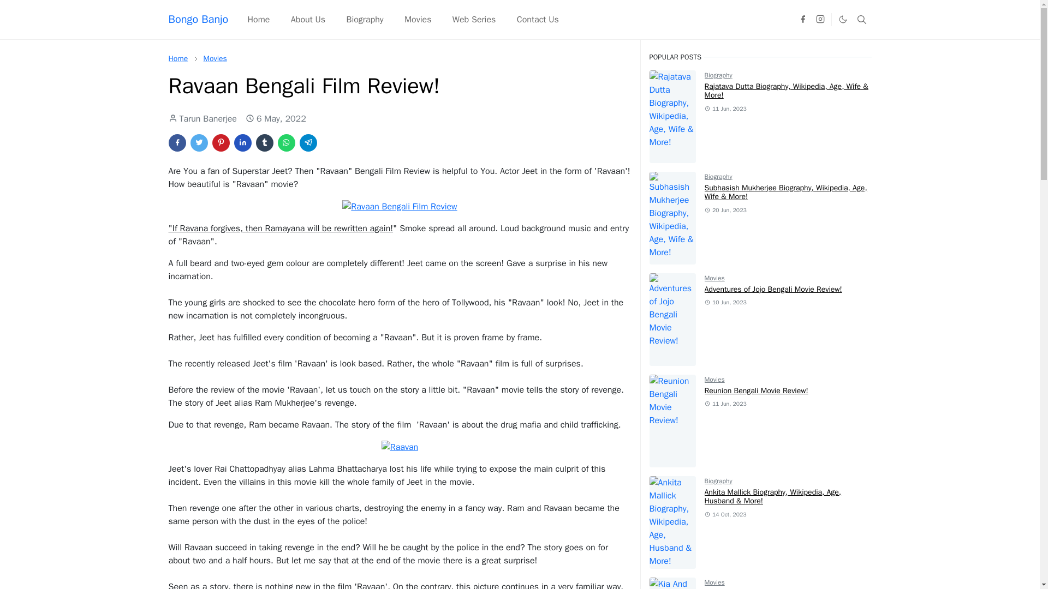 The height and width of the screenshot is (589, 1048). Describe the element at coordinates (718, 75) in the screenshot. I see `Biography` at that location.